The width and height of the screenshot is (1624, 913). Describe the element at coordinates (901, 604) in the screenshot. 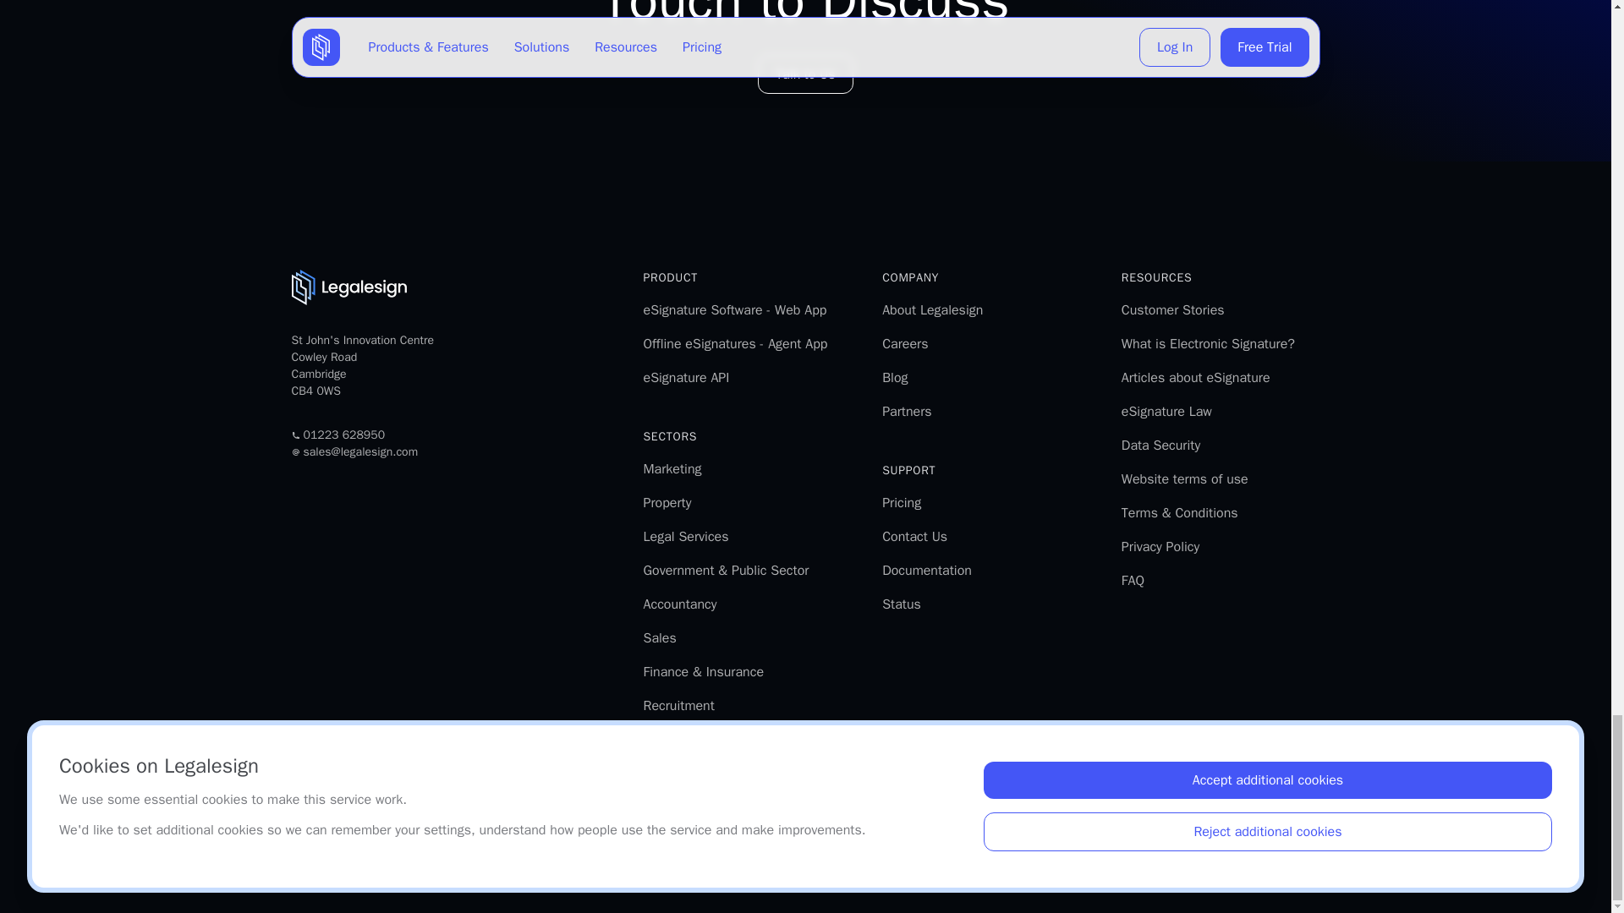

I see `Status` at that location.